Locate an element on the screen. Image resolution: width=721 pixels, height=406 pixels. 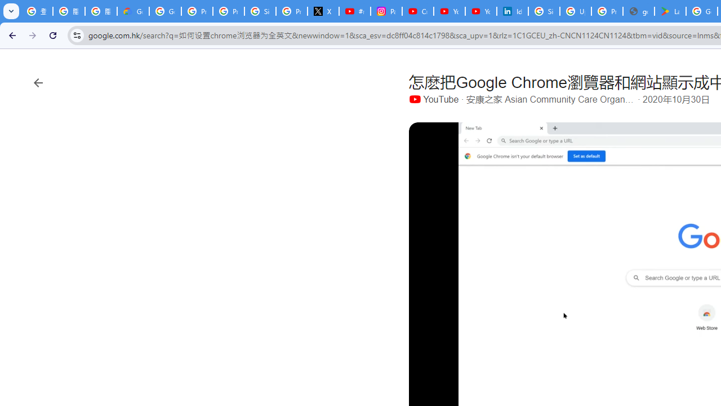
View site information is located at coordinates (77, 35).